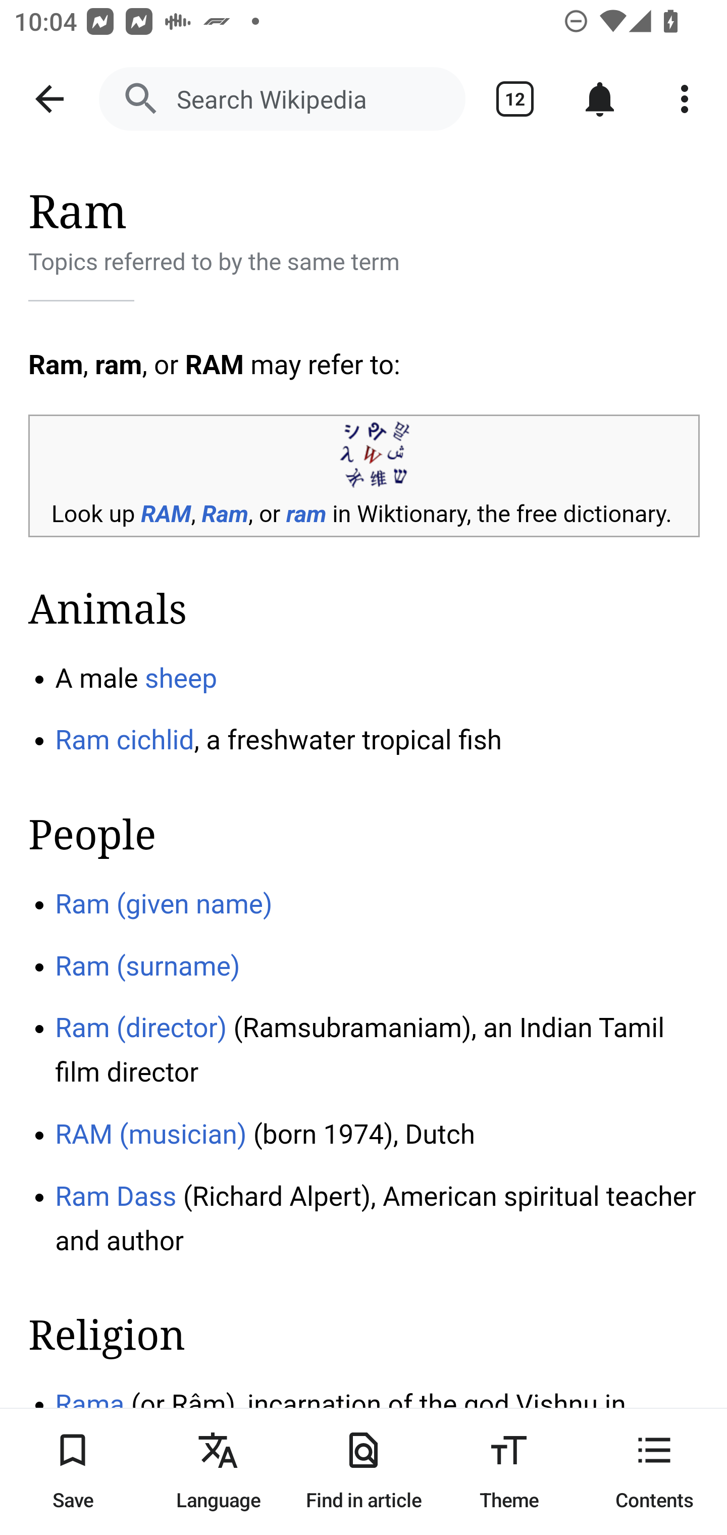  Describe the element at coordinates (363, 1471) in the screenshot. I see `Find in article` at that location.